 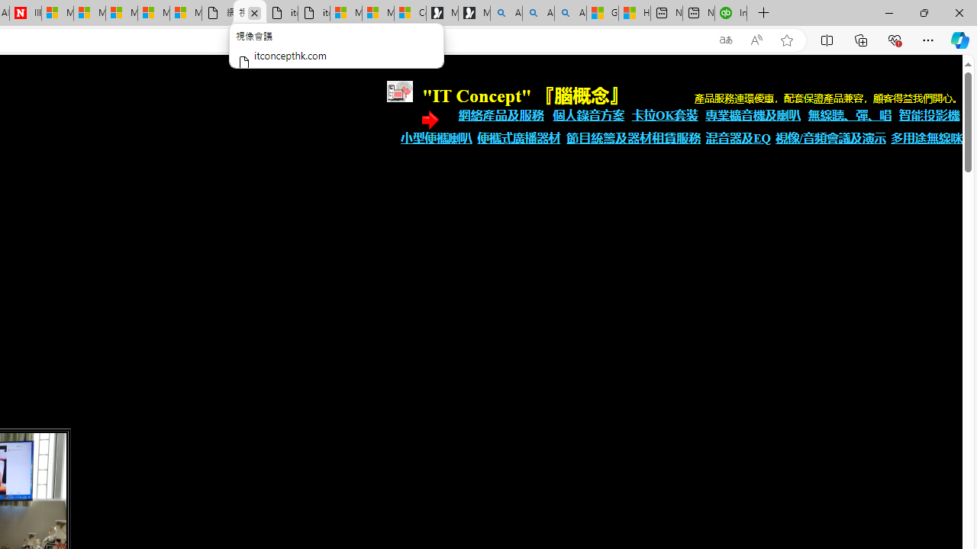 What do you see at coordinates (505, 14) in the screenshot?
I see `Alabama high school quarterback dies - Search` at bounding box center [505, 14].